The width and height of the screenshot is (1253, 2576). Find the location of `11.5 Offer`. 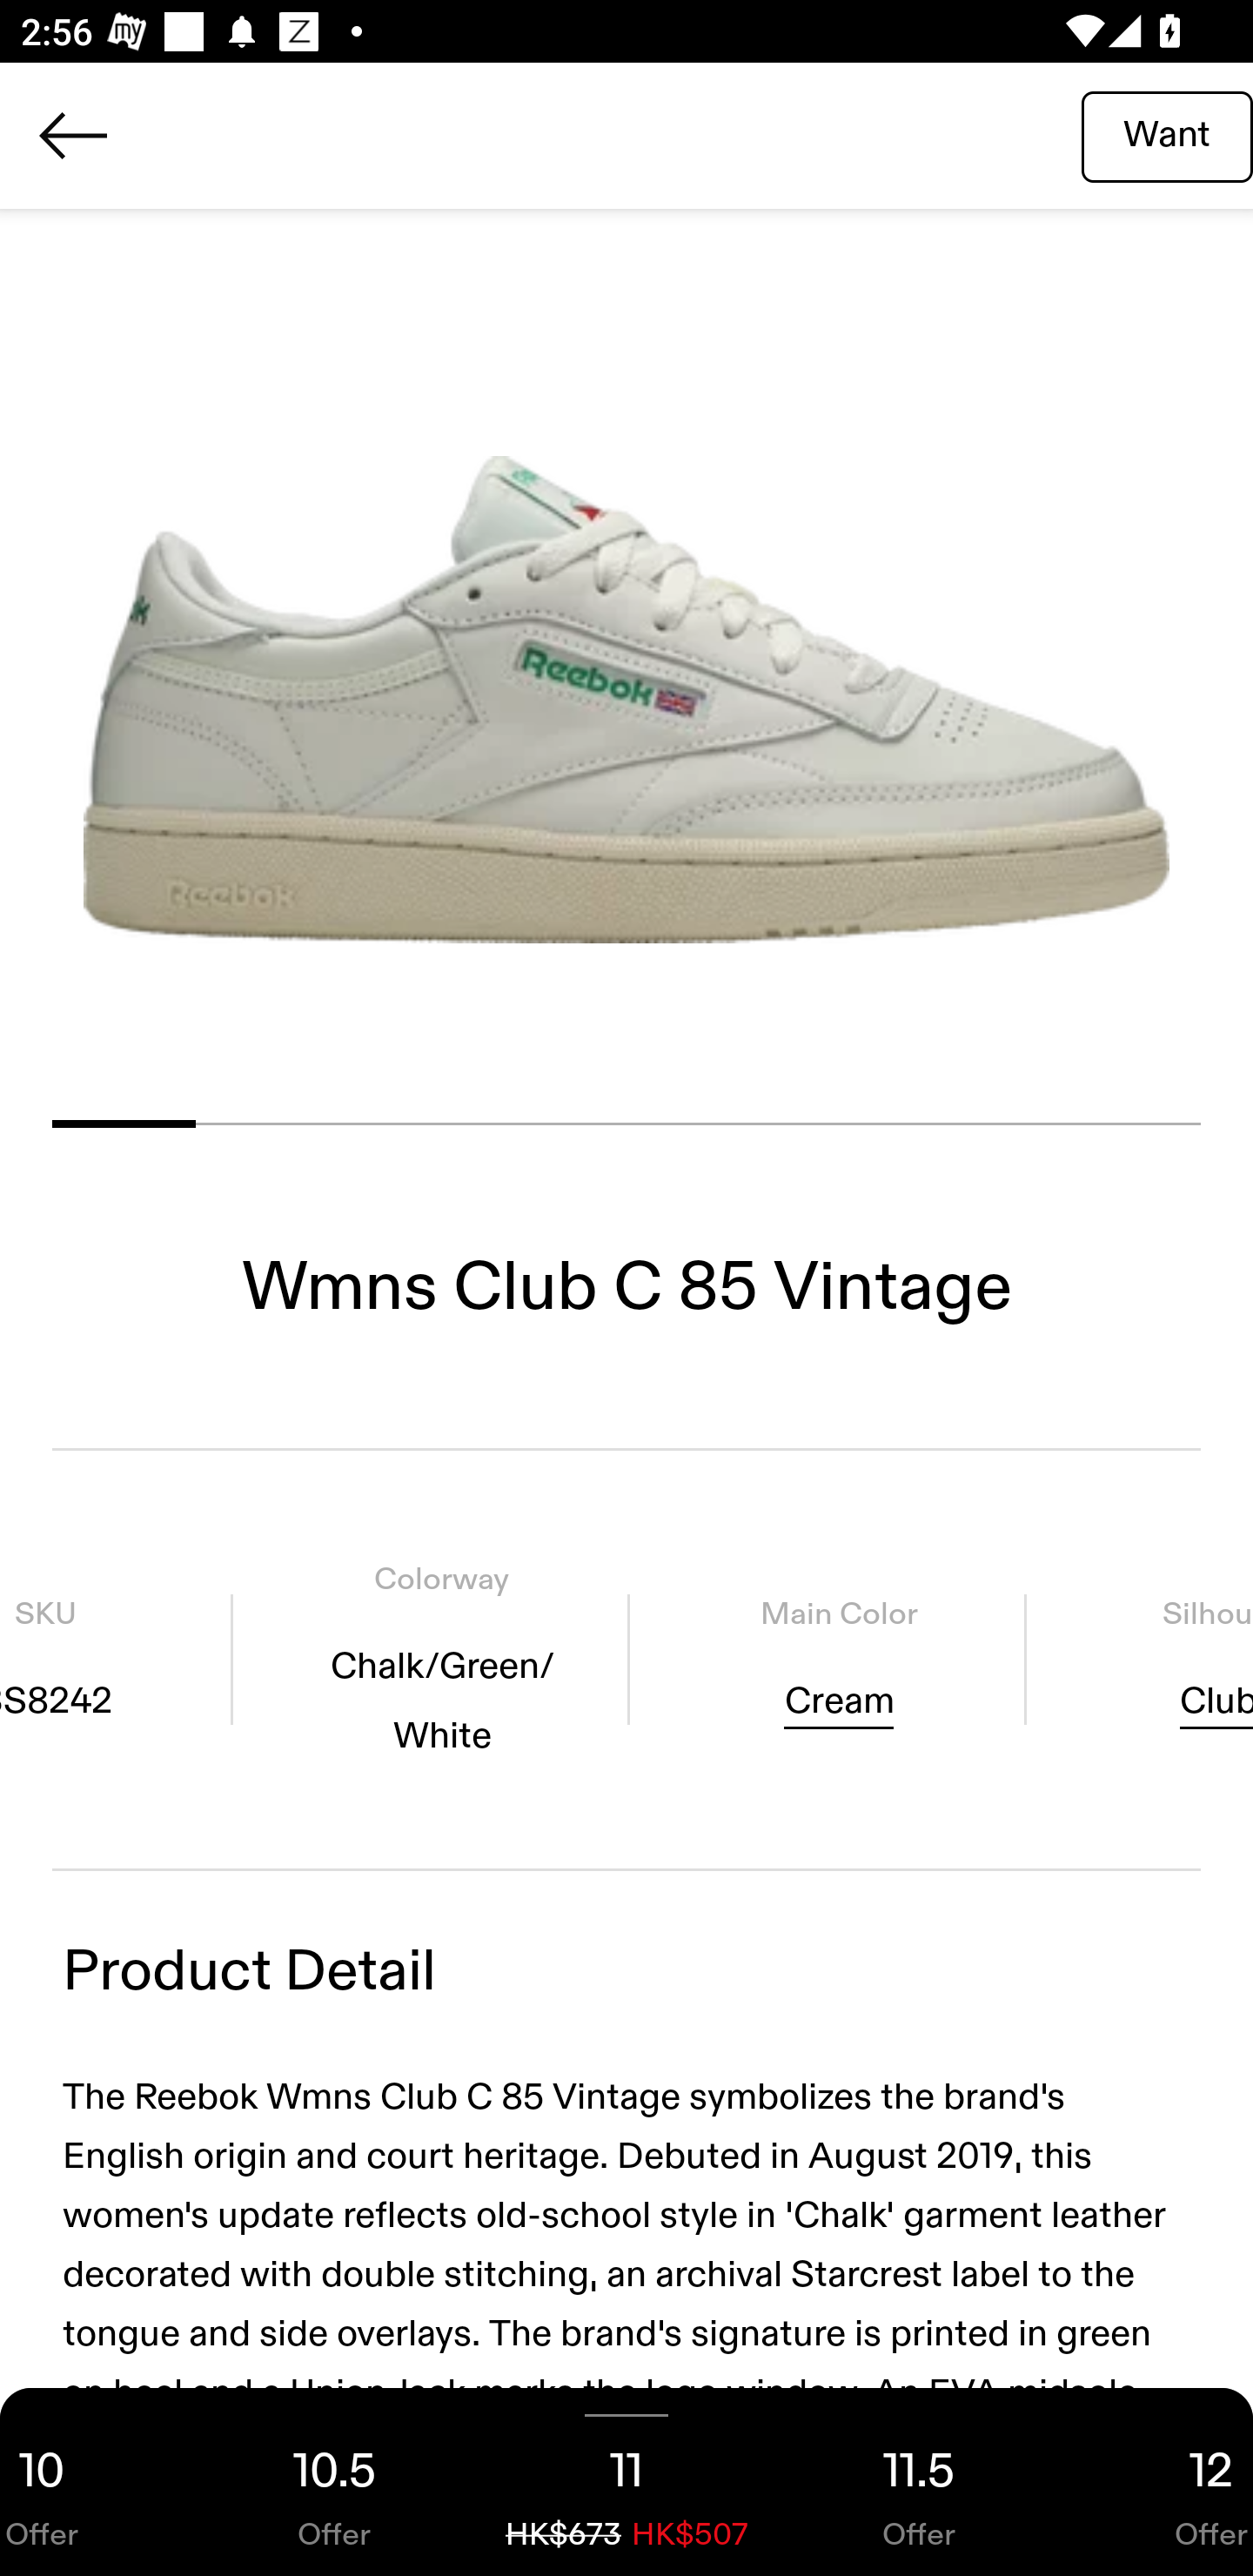

11.5 Offer is located at coordinates (919, 2482).